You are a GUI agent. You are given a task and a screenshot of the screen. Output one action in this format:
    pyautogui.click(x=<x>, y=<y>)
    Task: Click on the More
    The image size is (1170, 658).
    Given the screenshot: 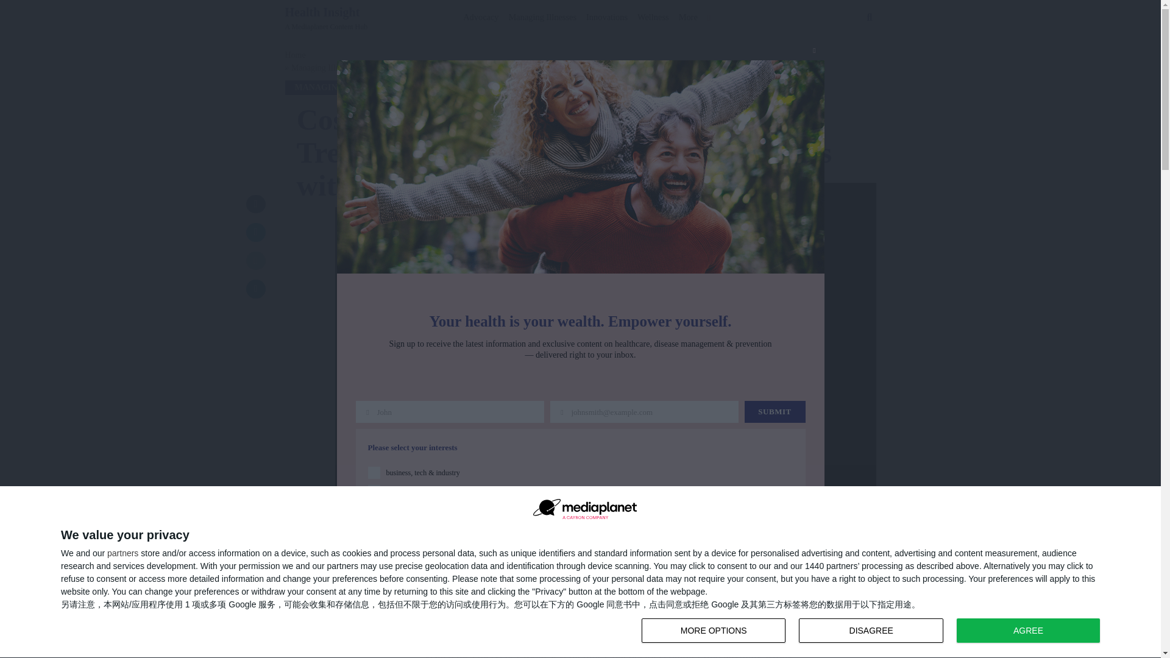 What is the action you would take?
    pyautogui.click(x=873, y=631)
    